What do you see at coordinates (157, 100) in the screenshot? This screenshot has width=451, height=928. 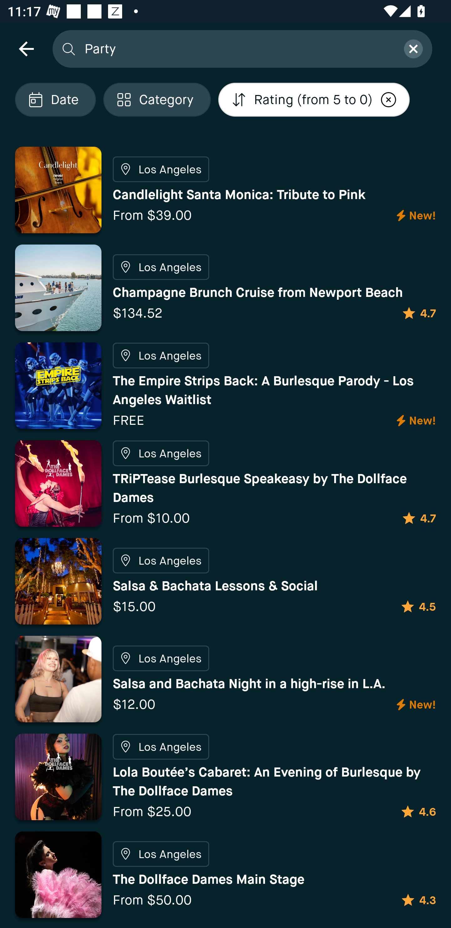 I see `Localized description Category` at bounding box center [157, 100].